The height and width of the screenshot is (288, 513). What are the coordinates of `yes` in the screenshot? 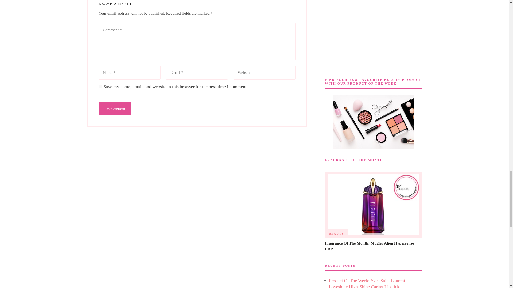 It's located at (100, 86).